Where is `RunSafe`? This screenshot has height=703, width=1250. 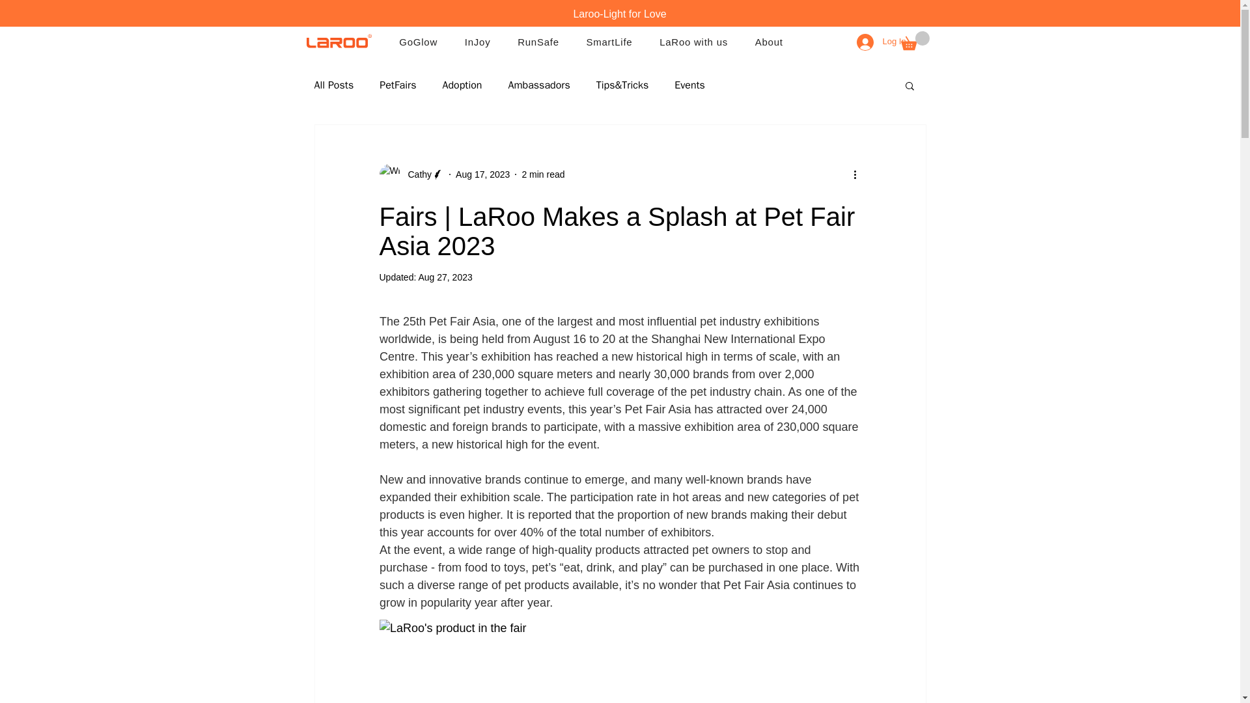 RunSafe is located at coordinates (538, 42).